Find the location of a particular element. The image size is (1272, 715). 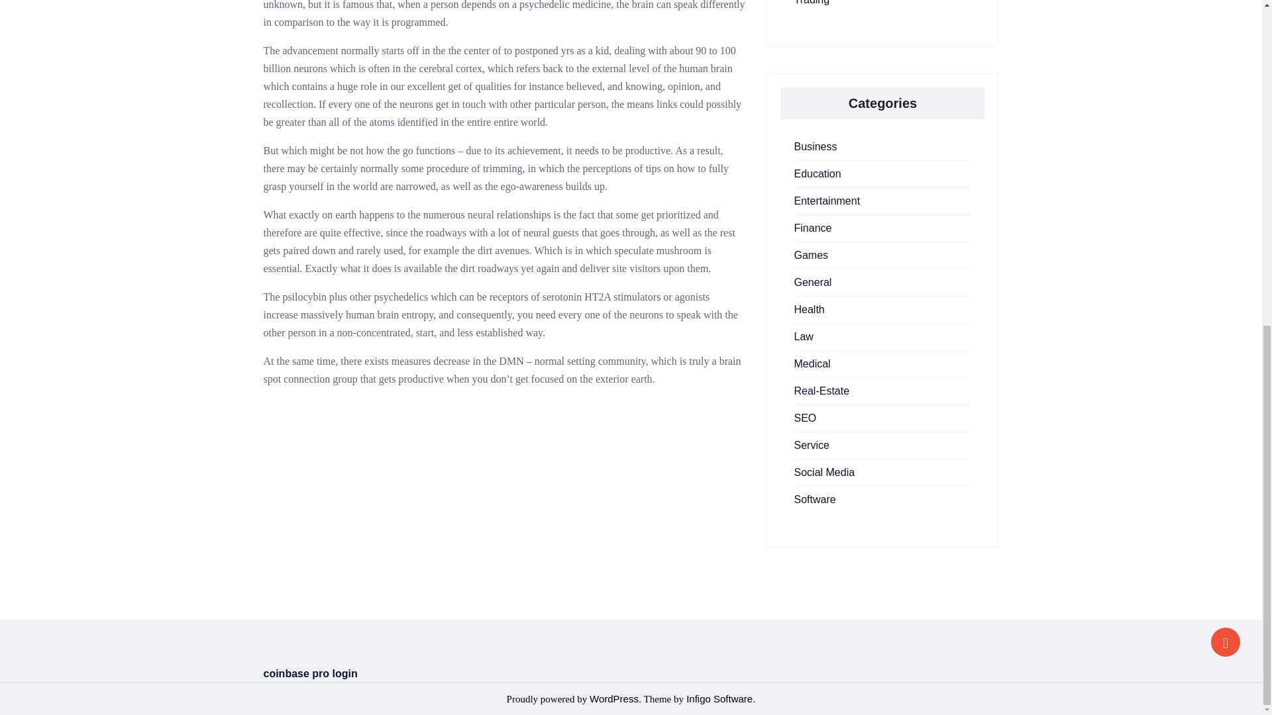

Health is located at coordinates (809, 310).